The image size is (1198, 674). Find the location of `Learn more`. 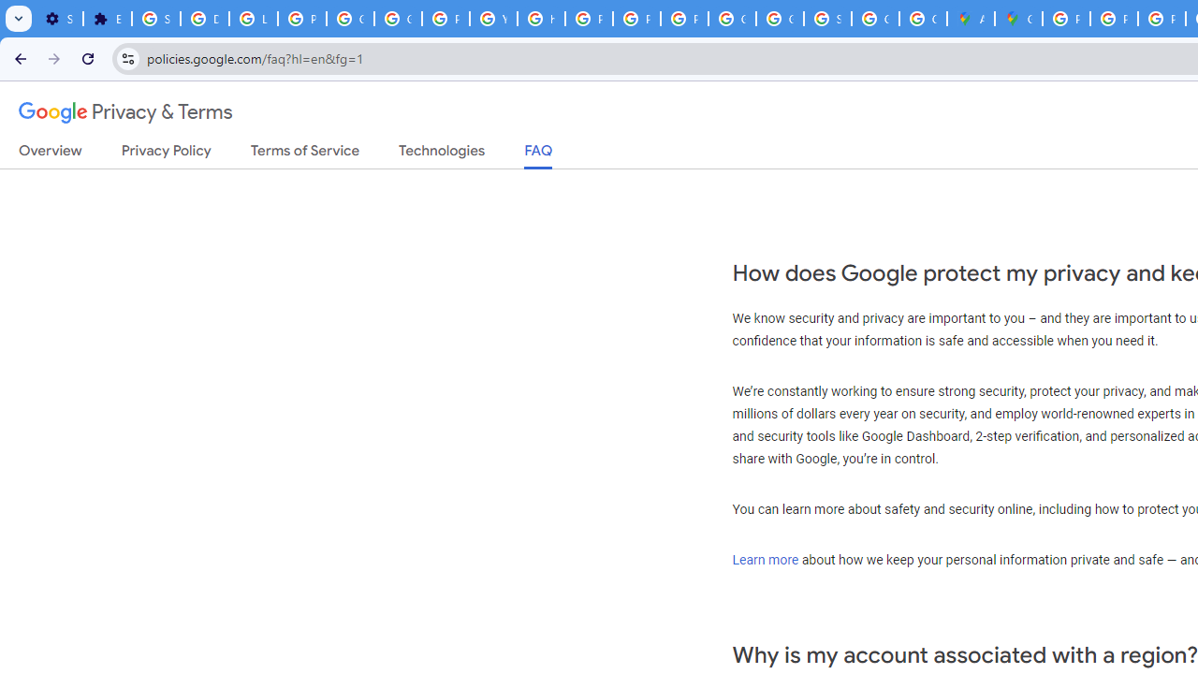

Learn more is located at coordinates (766, 559).